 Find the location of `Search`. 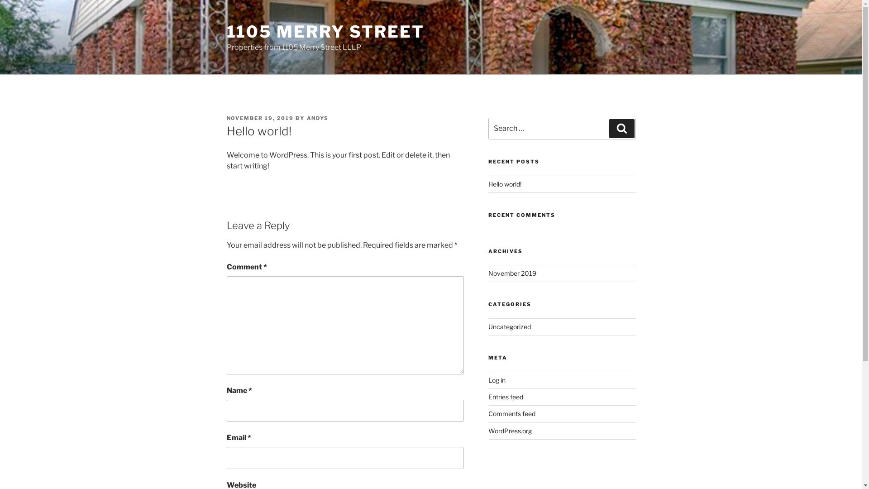

Search is located at coordinates (622, 129).